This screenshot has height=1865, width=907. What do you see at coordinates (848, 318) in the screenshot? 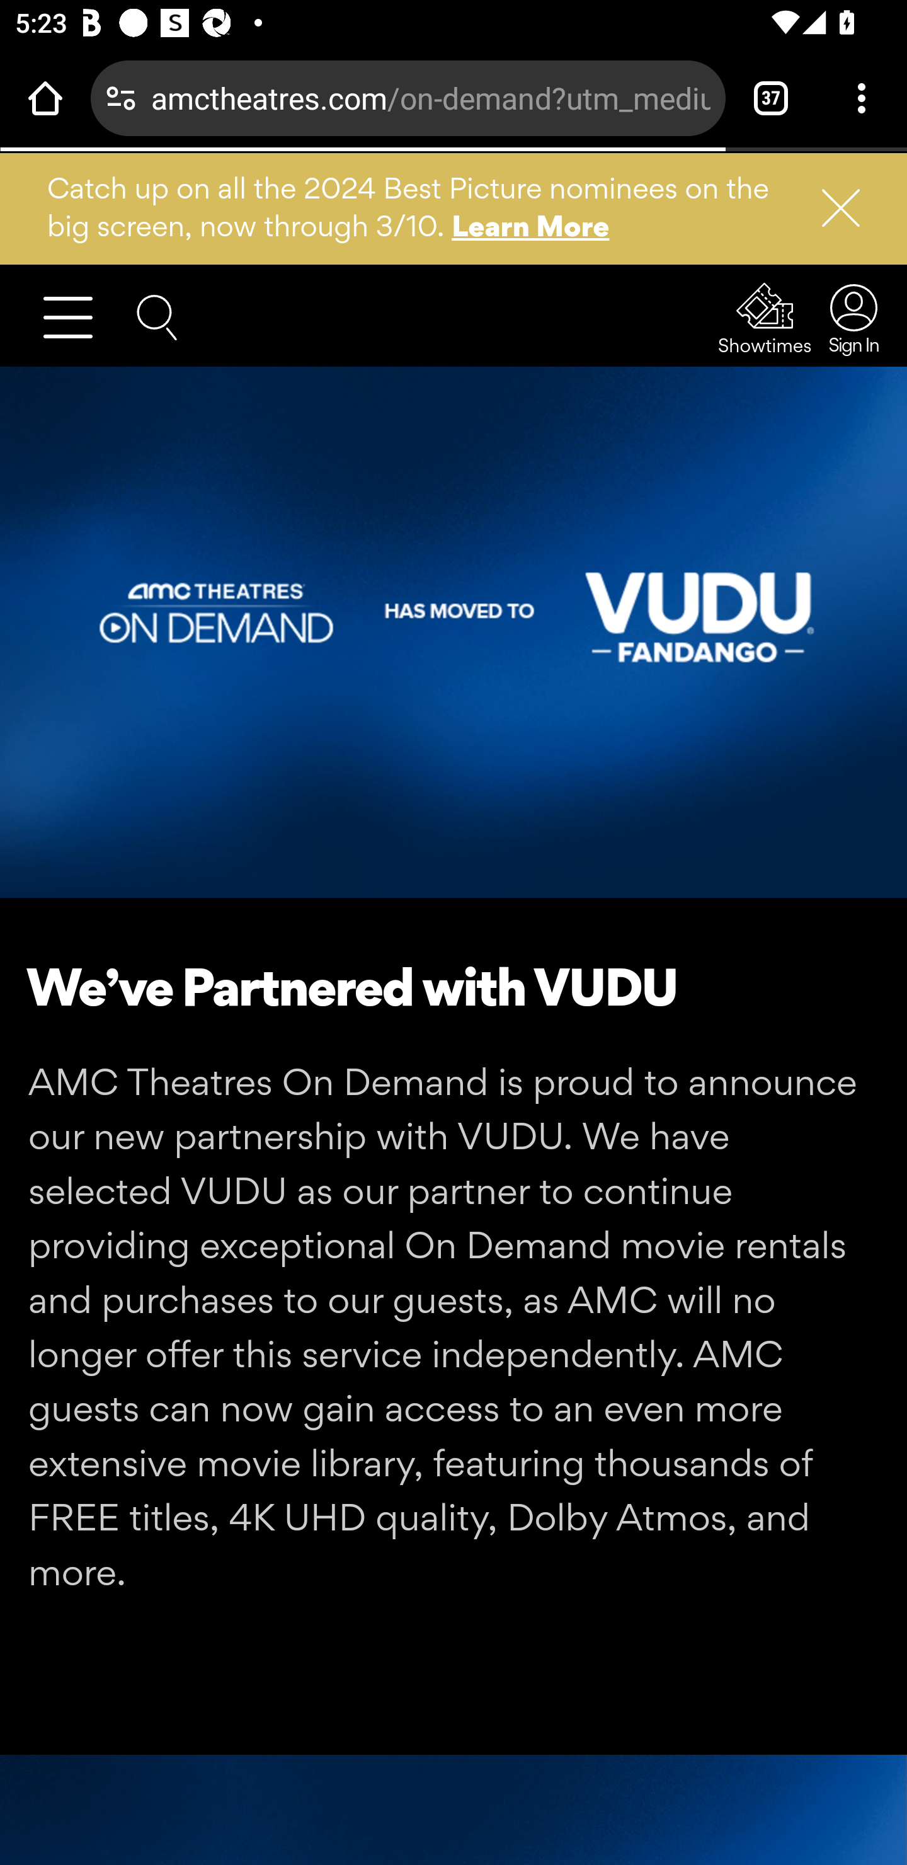
I see `Sign In` at bounding box center [848, 318].